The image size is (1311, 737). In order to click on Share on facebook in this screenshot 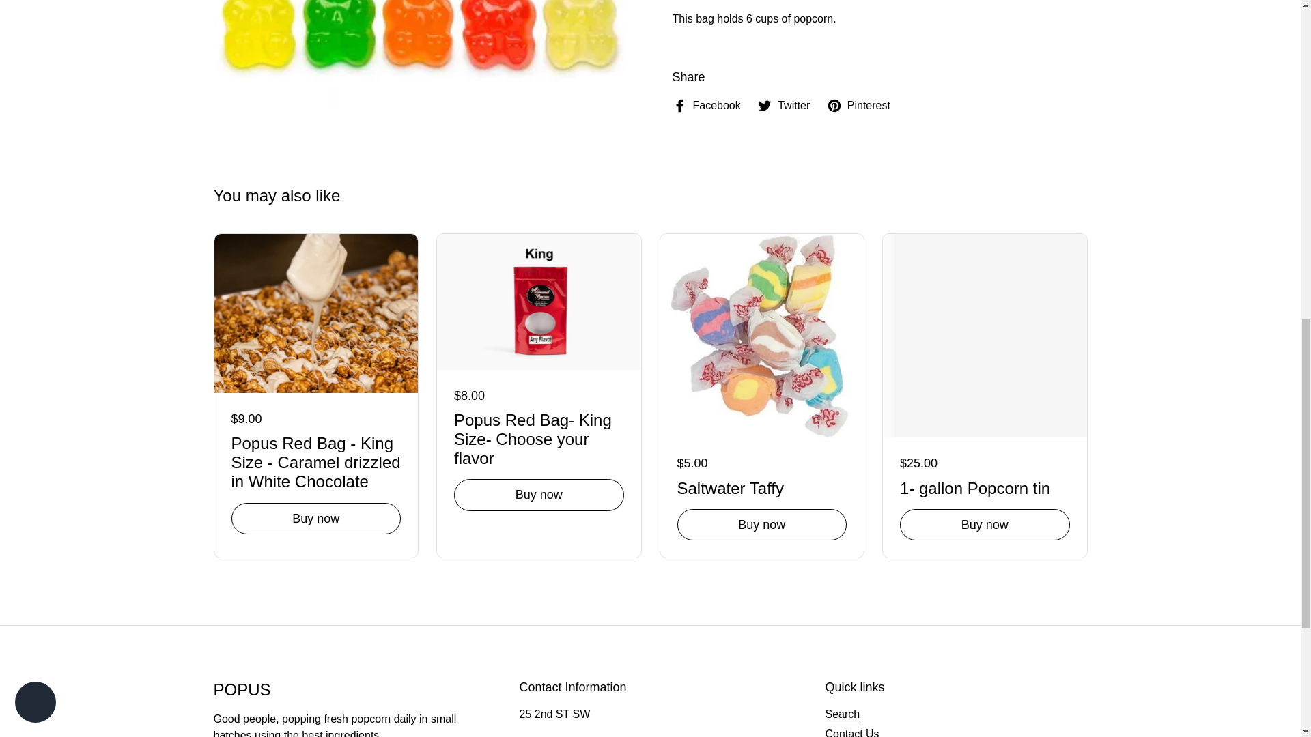, I will do `click(706, 105)`.